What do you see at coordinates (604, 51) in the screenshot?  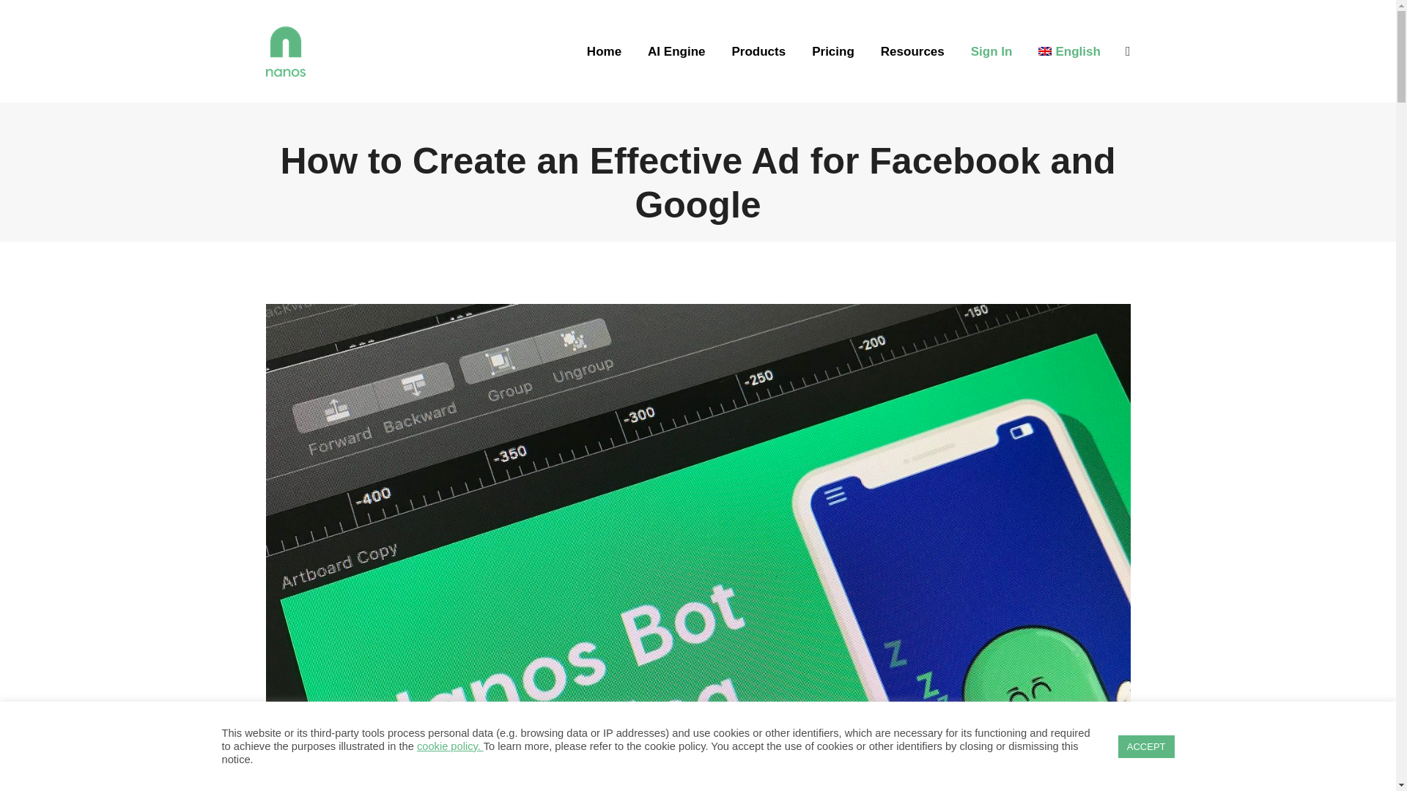 I see `Home` at bounding box center [604, 51].